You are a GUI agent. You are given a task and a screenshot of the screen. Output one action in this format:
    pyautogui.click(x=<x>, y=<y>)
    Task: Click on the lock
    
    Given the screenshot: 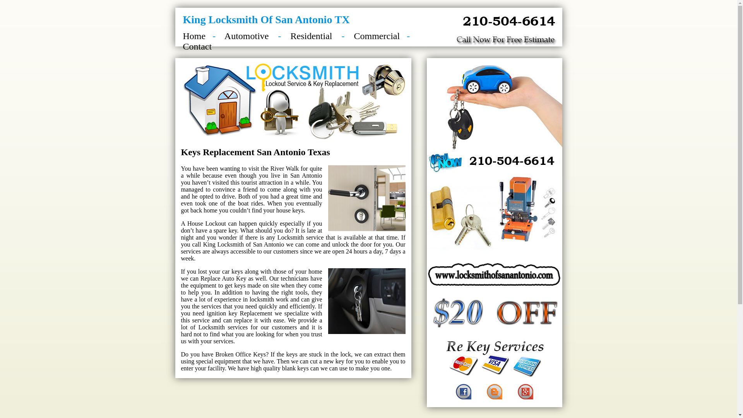 What is the action you would take?
    pyautogui.click(x=346, y=355)
    